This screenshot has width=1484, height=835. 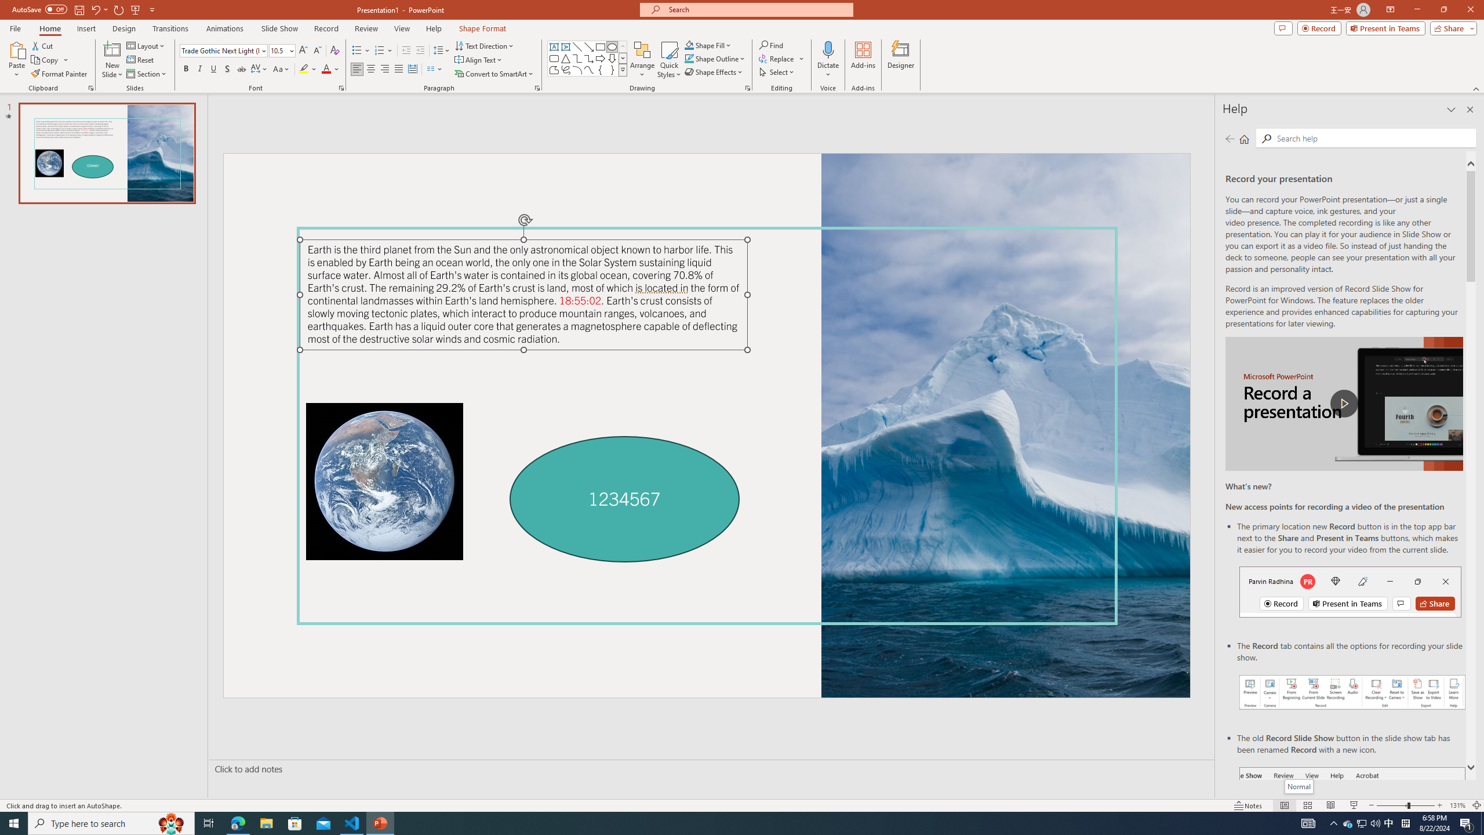 What do you see at coordinates (1352, 692) in the screenshot?
I see `Record your presentations screenshot one` at bounding box center [1352, 692].